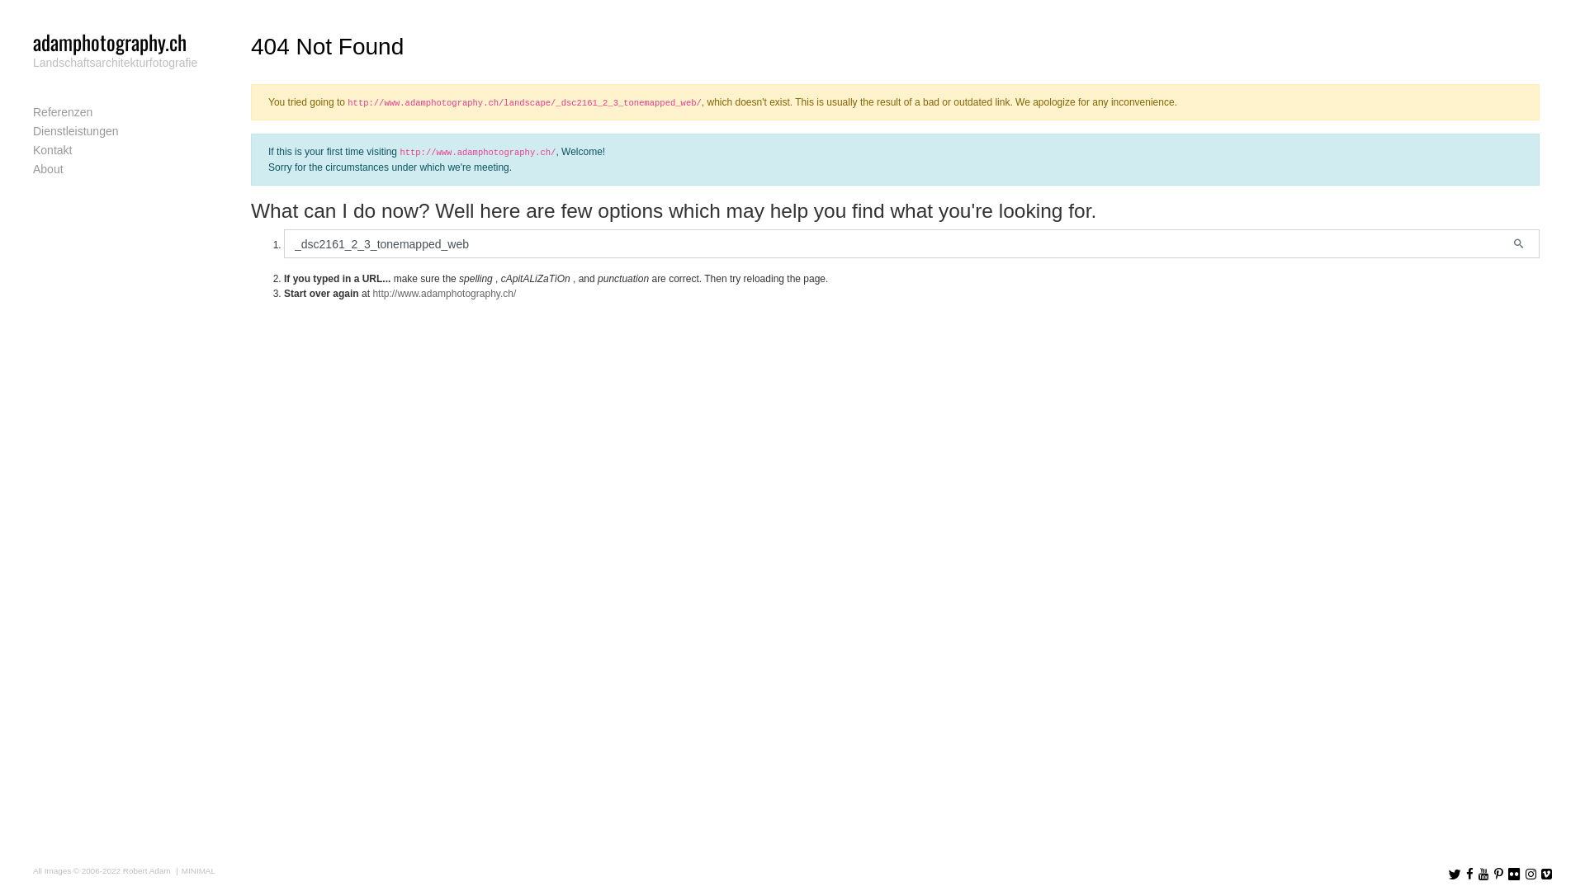 This screenshot has height=891, width=1585. What do you see at coordinates (110, 41) in the screenshot?
I see `adamphotography.ch` at bounding box center [110, 41].